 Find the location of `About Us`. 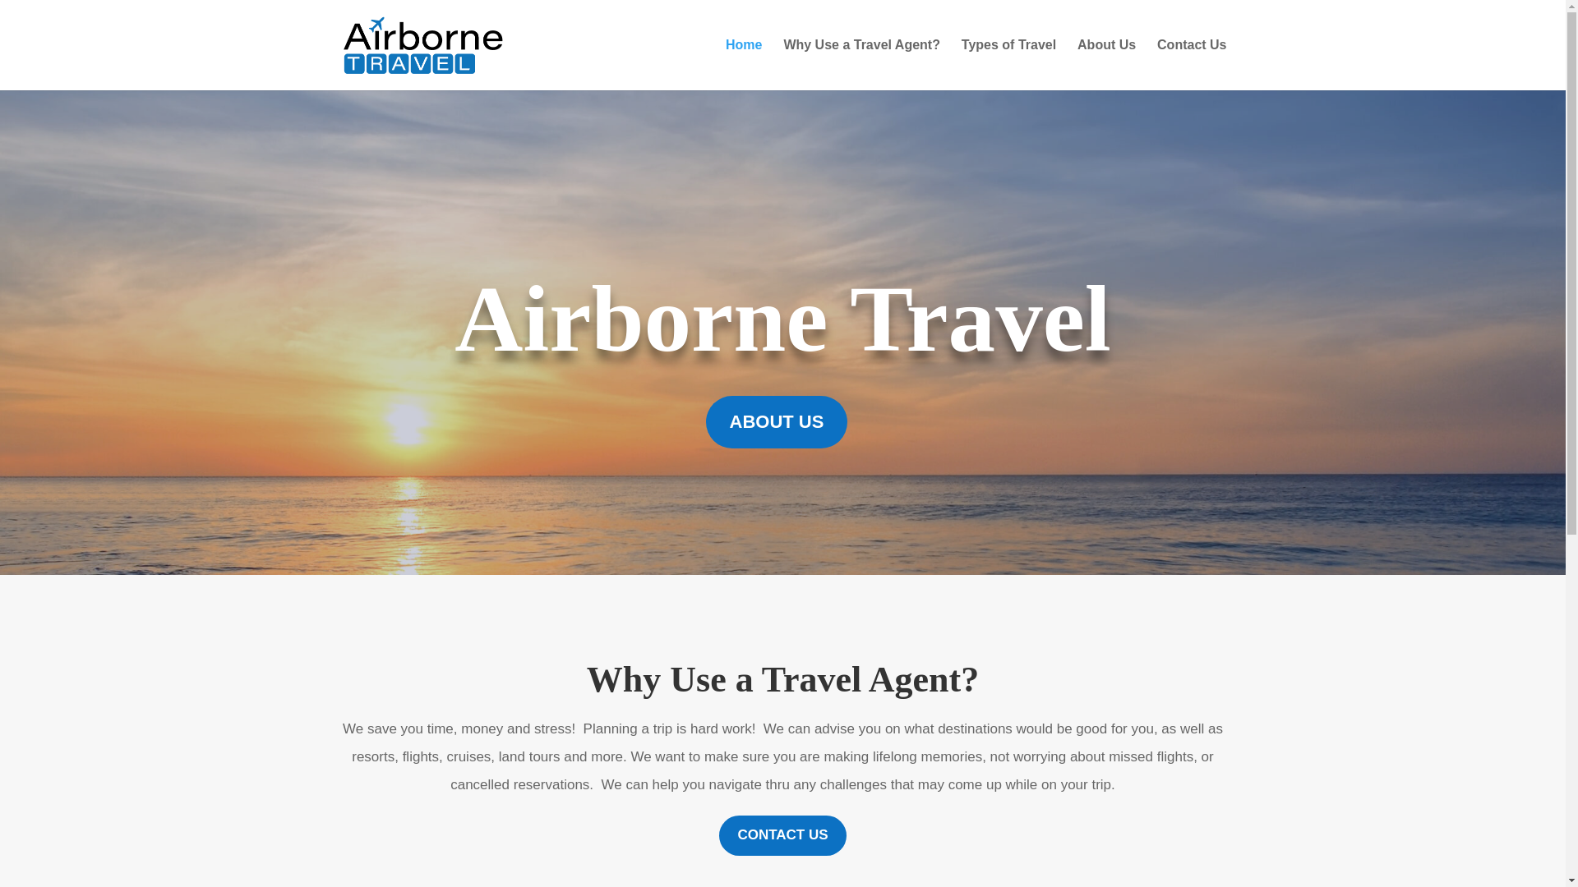

About Us is located at coordinates (1106, 64).